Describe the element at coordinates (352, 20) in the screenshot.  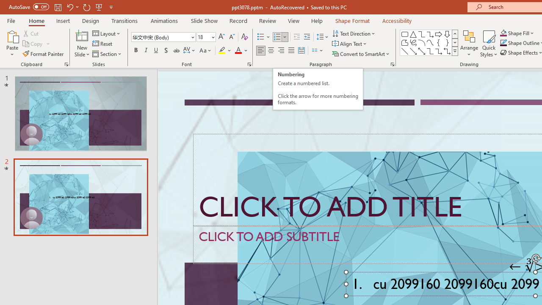
I see `Shape Format` at that location.